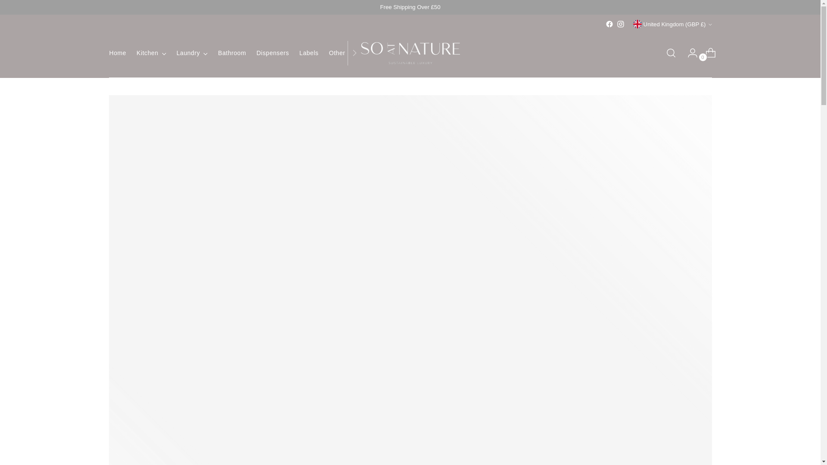 Image resolution: width=827 pixels, height=465 pixels. What do you see at coordinates (620, 24) in the screenshot?
I see `So At Nature on Instagram` at bounding box center [620, 24].